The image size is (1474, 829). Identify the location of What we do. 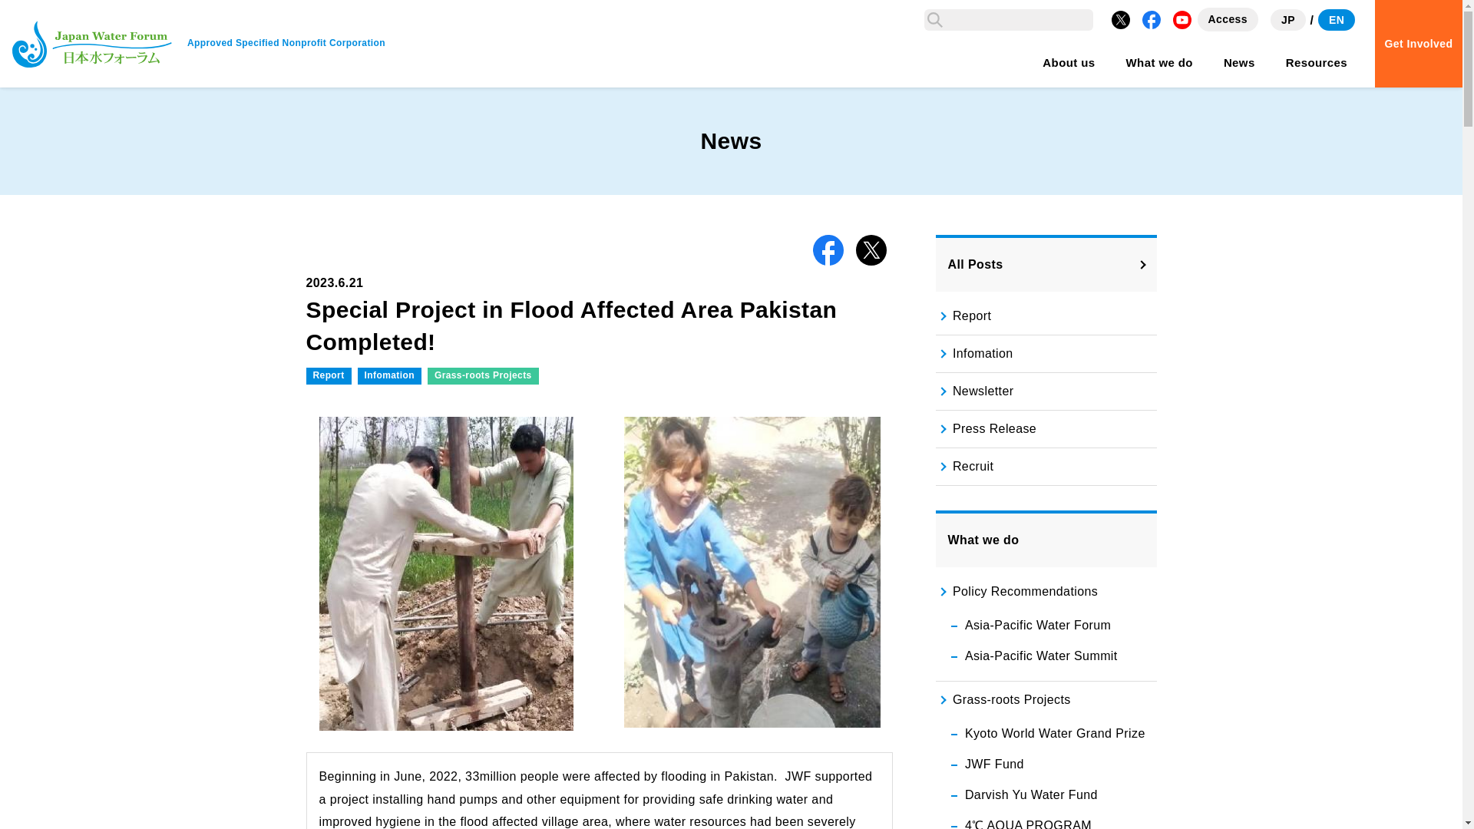
(1159, 63).